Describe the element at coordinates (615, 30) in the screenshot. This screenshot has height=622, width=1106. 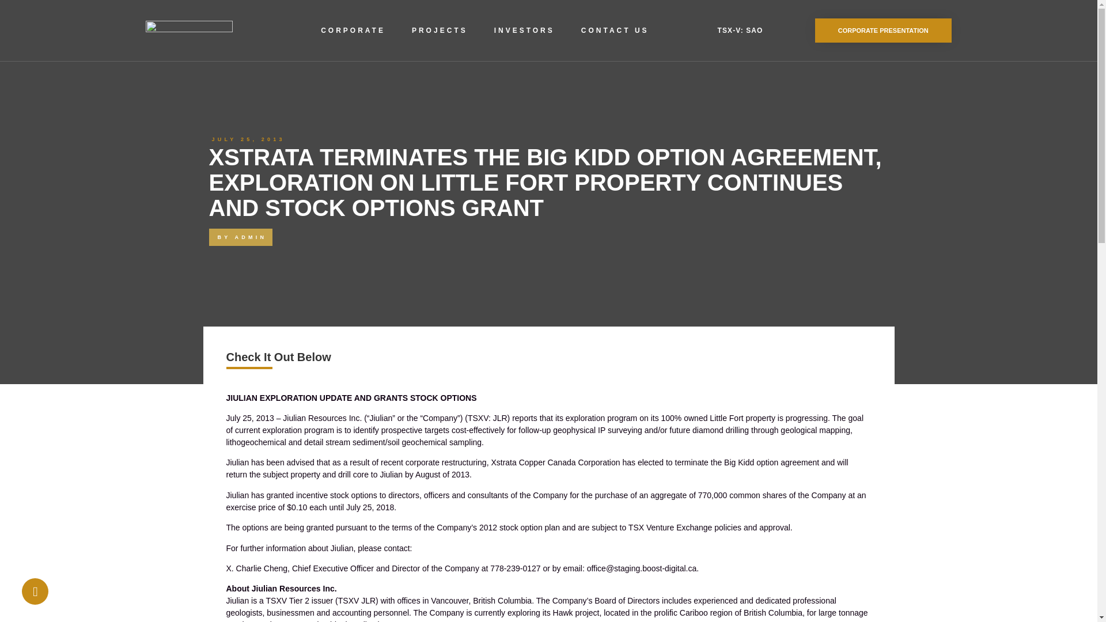
I see `CONTACT US` at that location.